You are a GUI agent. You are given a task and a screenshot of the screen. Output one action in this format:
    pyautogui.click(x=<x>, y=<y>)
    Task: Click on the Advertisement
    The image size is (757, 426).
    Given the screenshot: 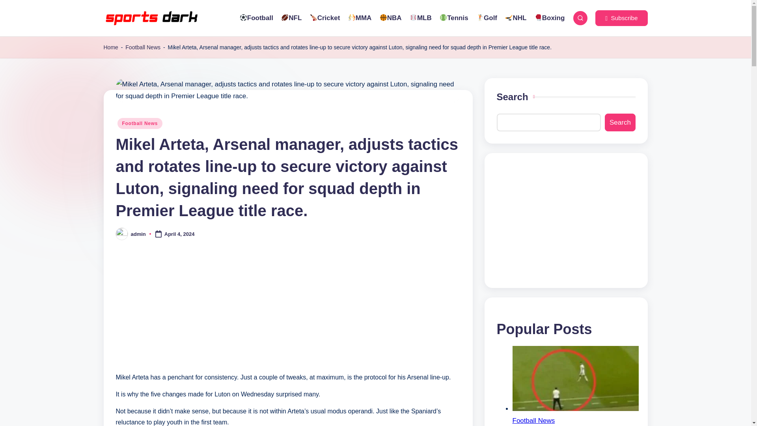 What is the action you would take?
    pyautogui.click(x=566, y=220)
    